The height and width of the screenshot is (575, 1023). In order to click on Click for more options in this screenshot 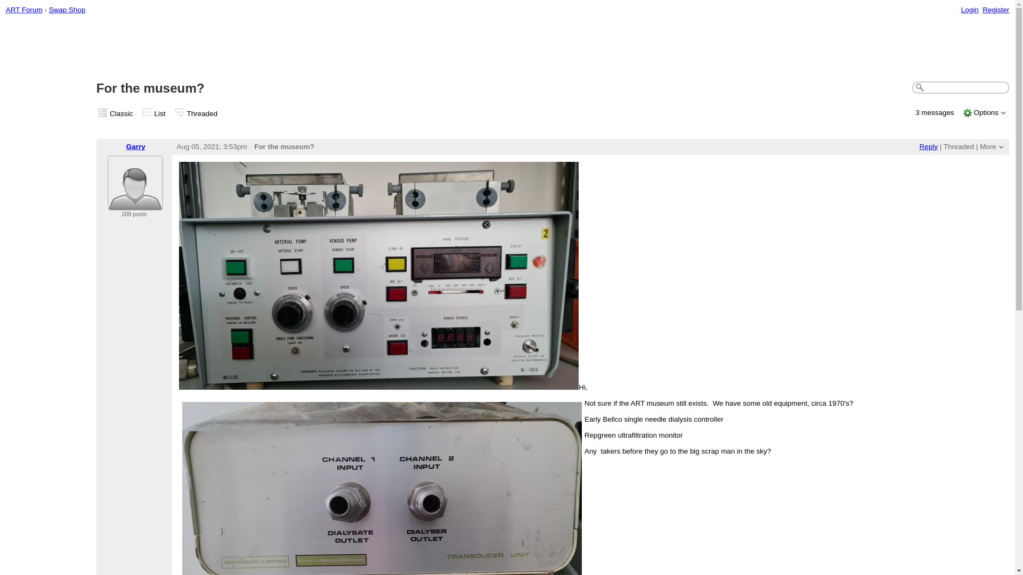, I will do `click(986, 113)`.